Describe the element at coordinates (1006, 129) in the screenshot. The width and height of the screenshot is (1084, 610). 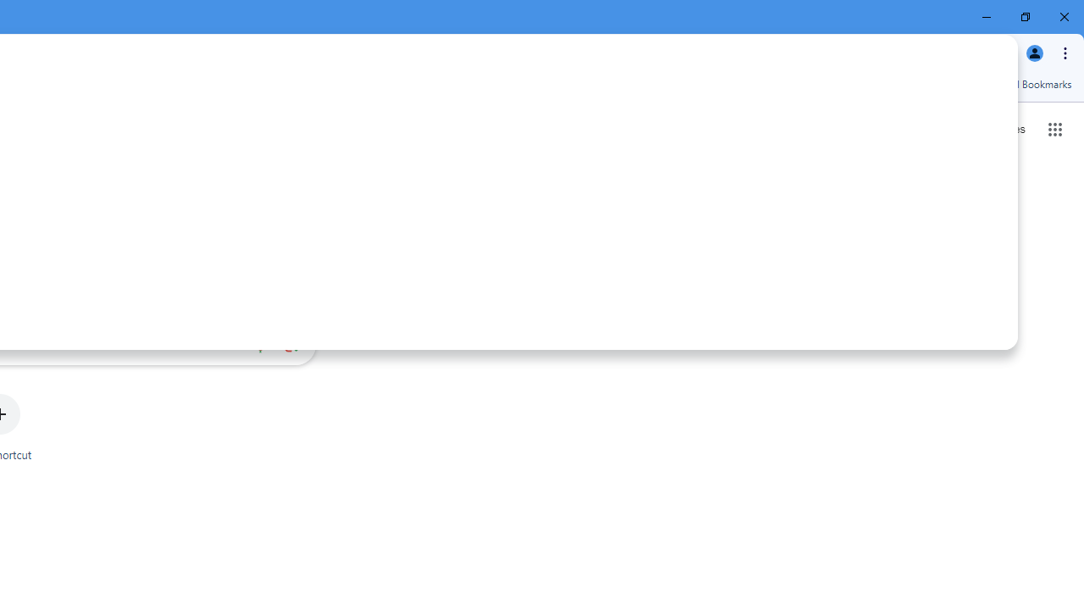
I see `Search for Images ` at that location.